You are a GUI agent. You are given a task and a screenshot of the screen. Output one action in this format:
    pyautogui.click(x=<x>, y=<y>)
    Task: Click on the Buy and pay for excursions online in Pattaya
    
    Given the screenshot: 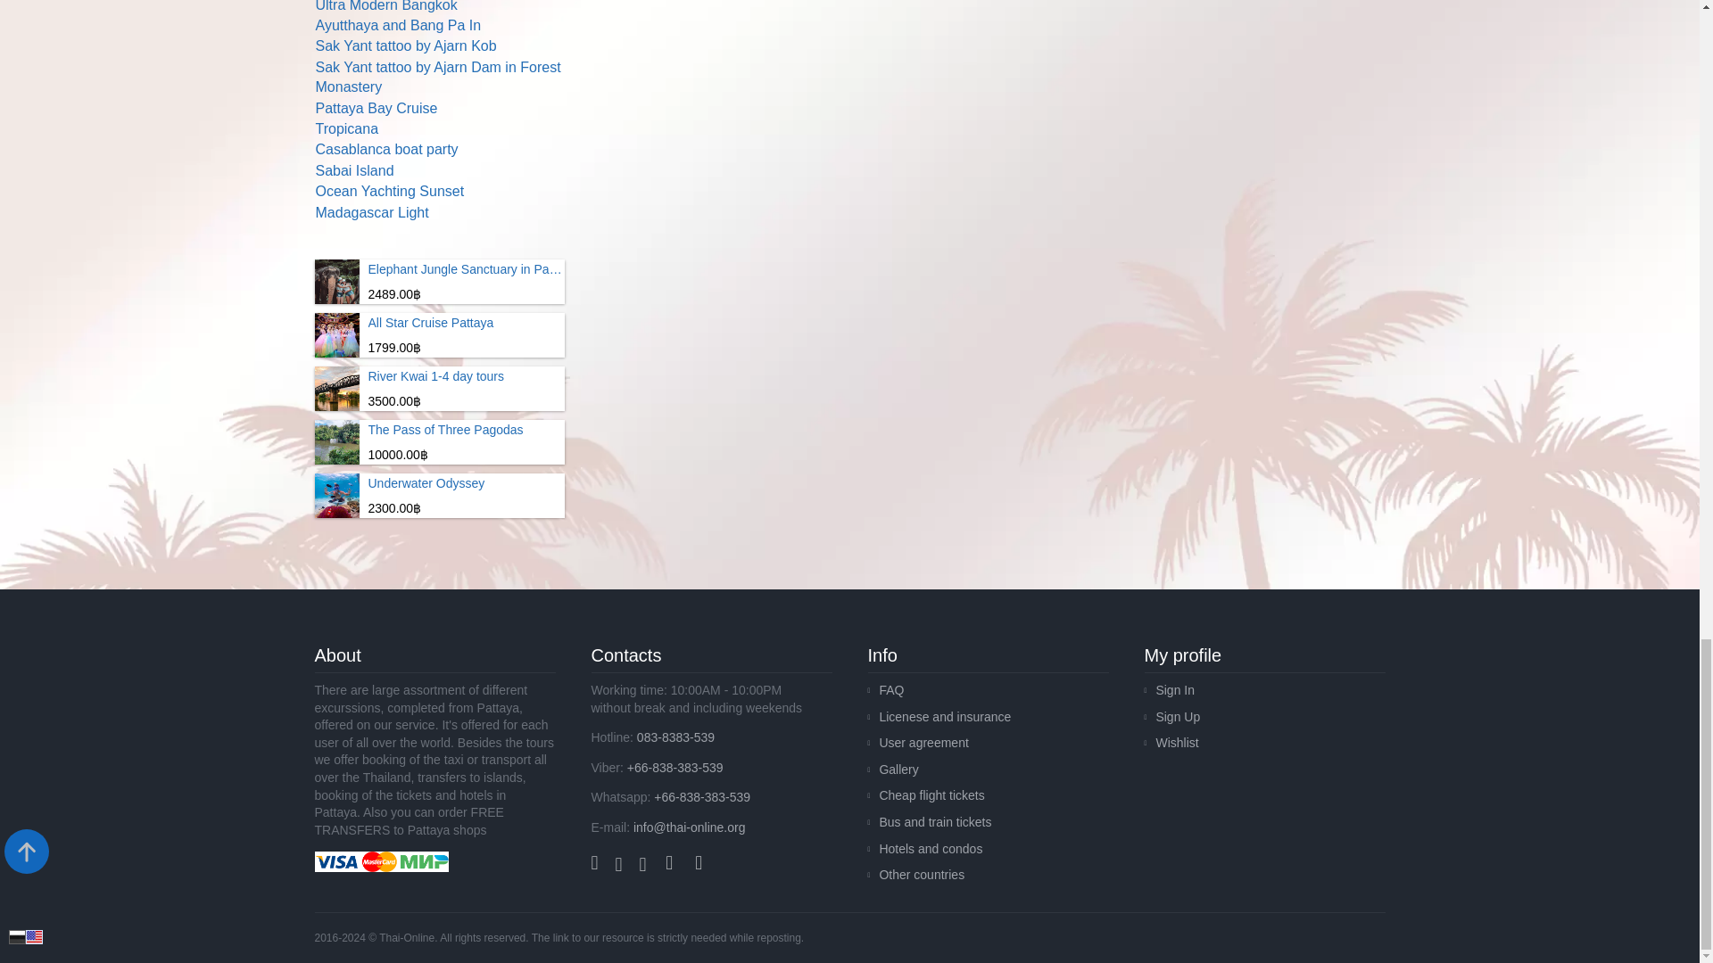 What is the action you would take?
    pyautogui.click(x=380, y=861)
    